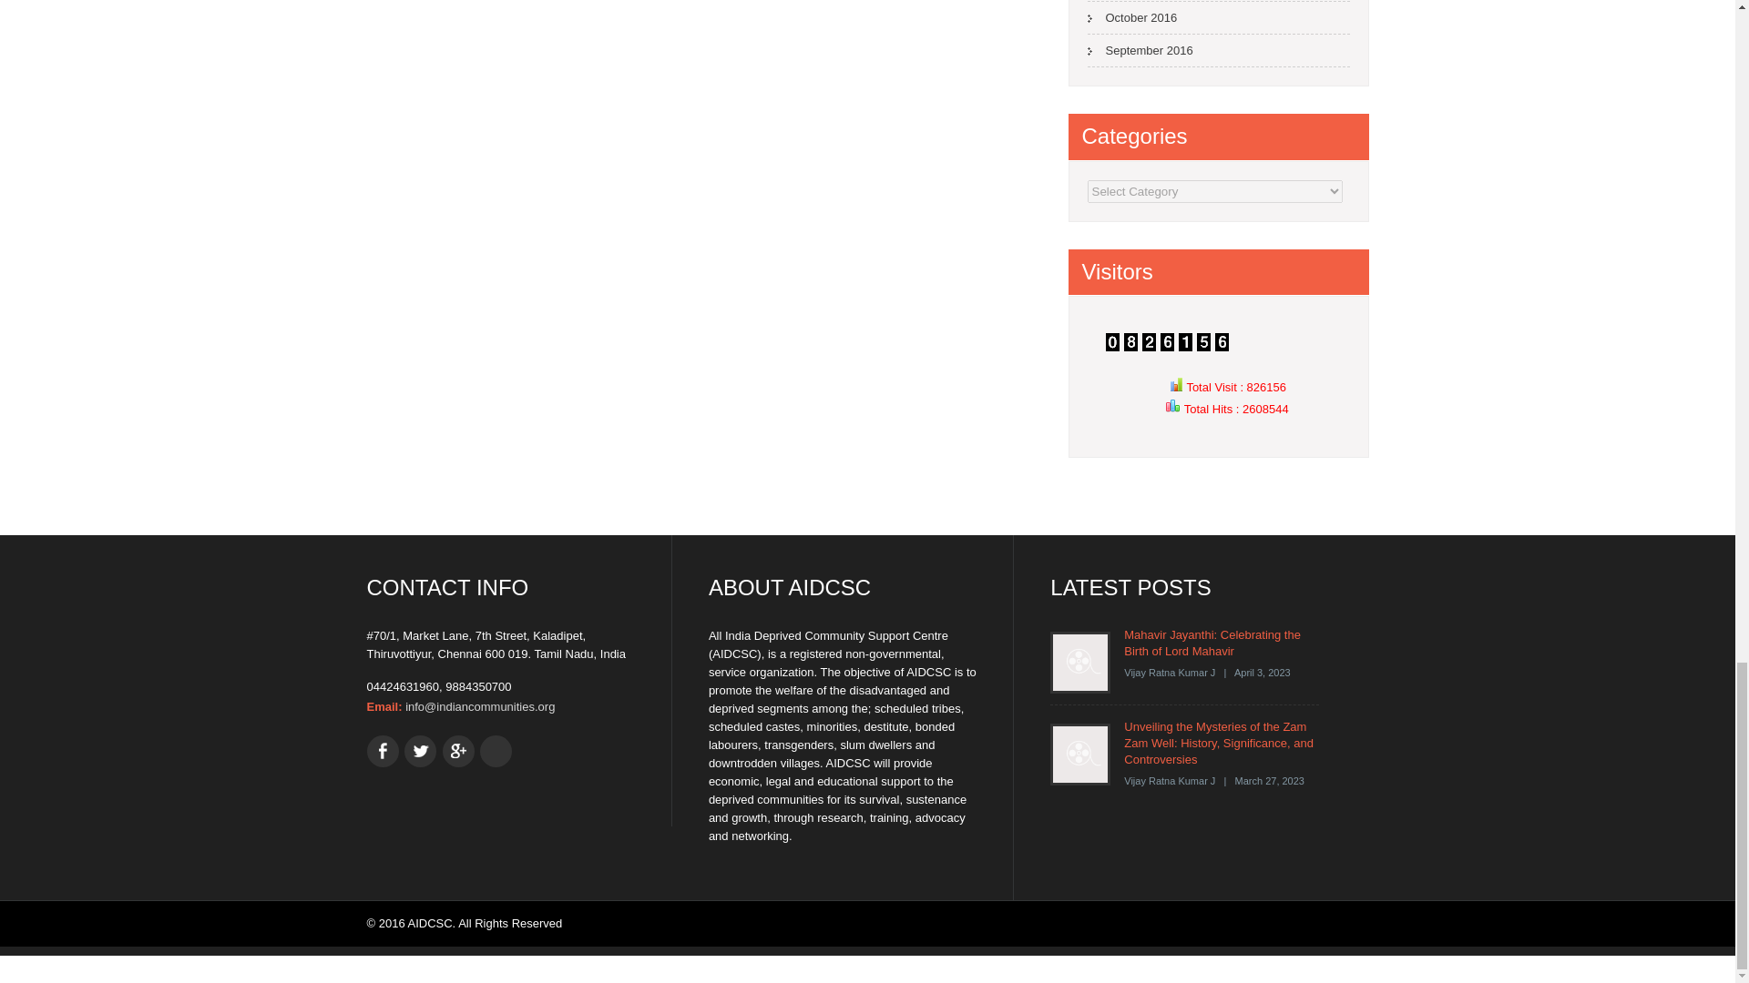  Describe the element at coordinates (382, 751) in the screenshot. I see `facebook` at that location.